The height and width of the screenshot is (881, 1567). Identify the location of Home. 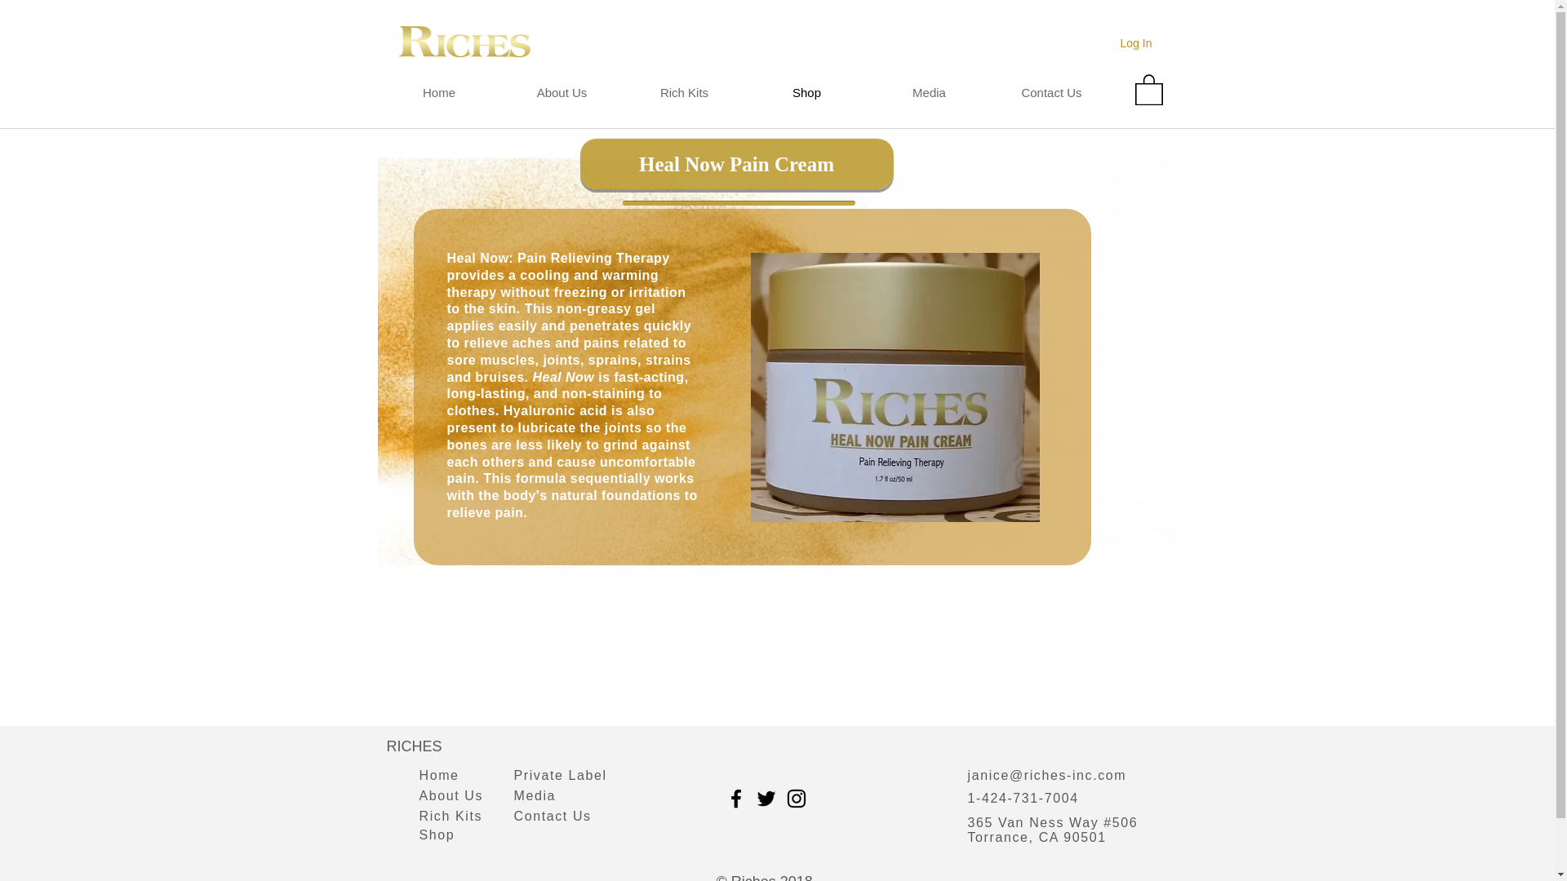
(438, 93).